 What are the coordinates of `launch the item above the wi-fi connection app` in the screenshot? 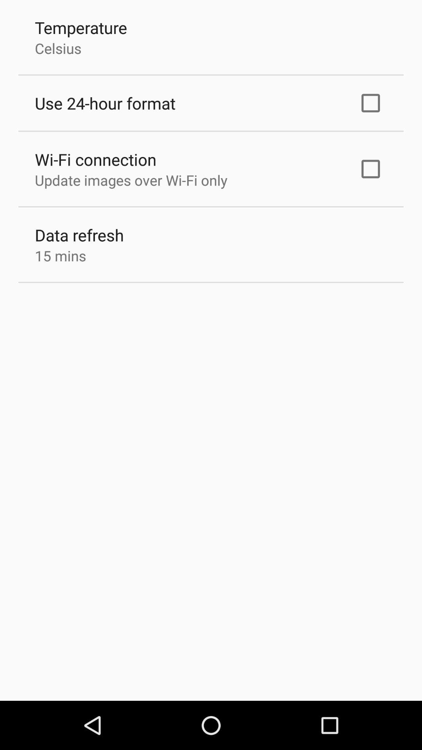 It's located at (105, 103).